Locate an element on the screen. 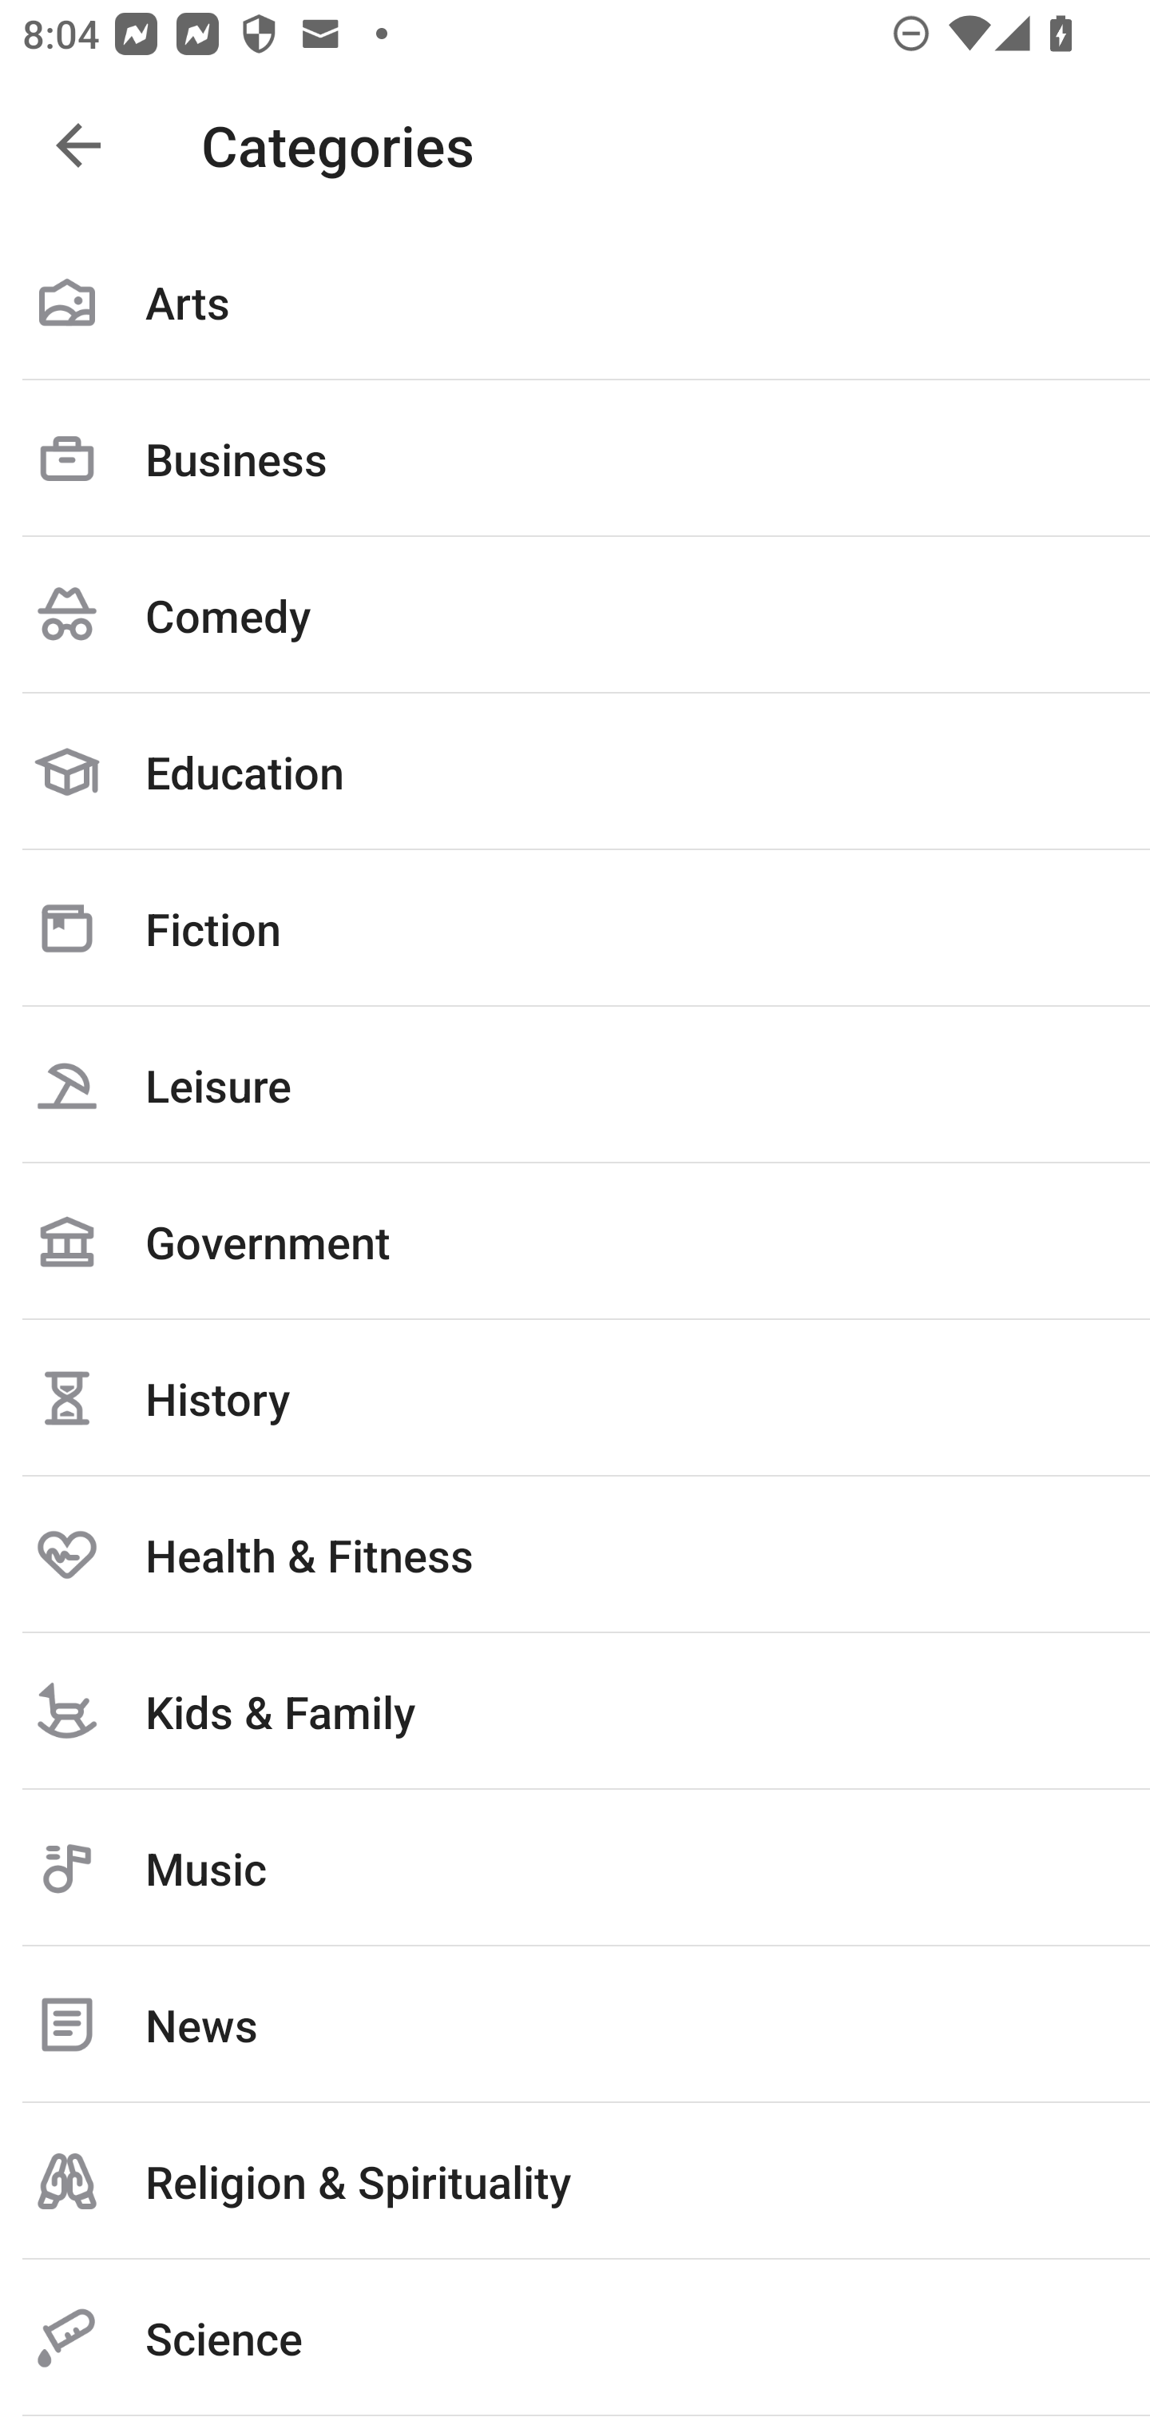 The width and height of the screenshot is (1150, 2429). Comedy is located at coordinates (575, 615).